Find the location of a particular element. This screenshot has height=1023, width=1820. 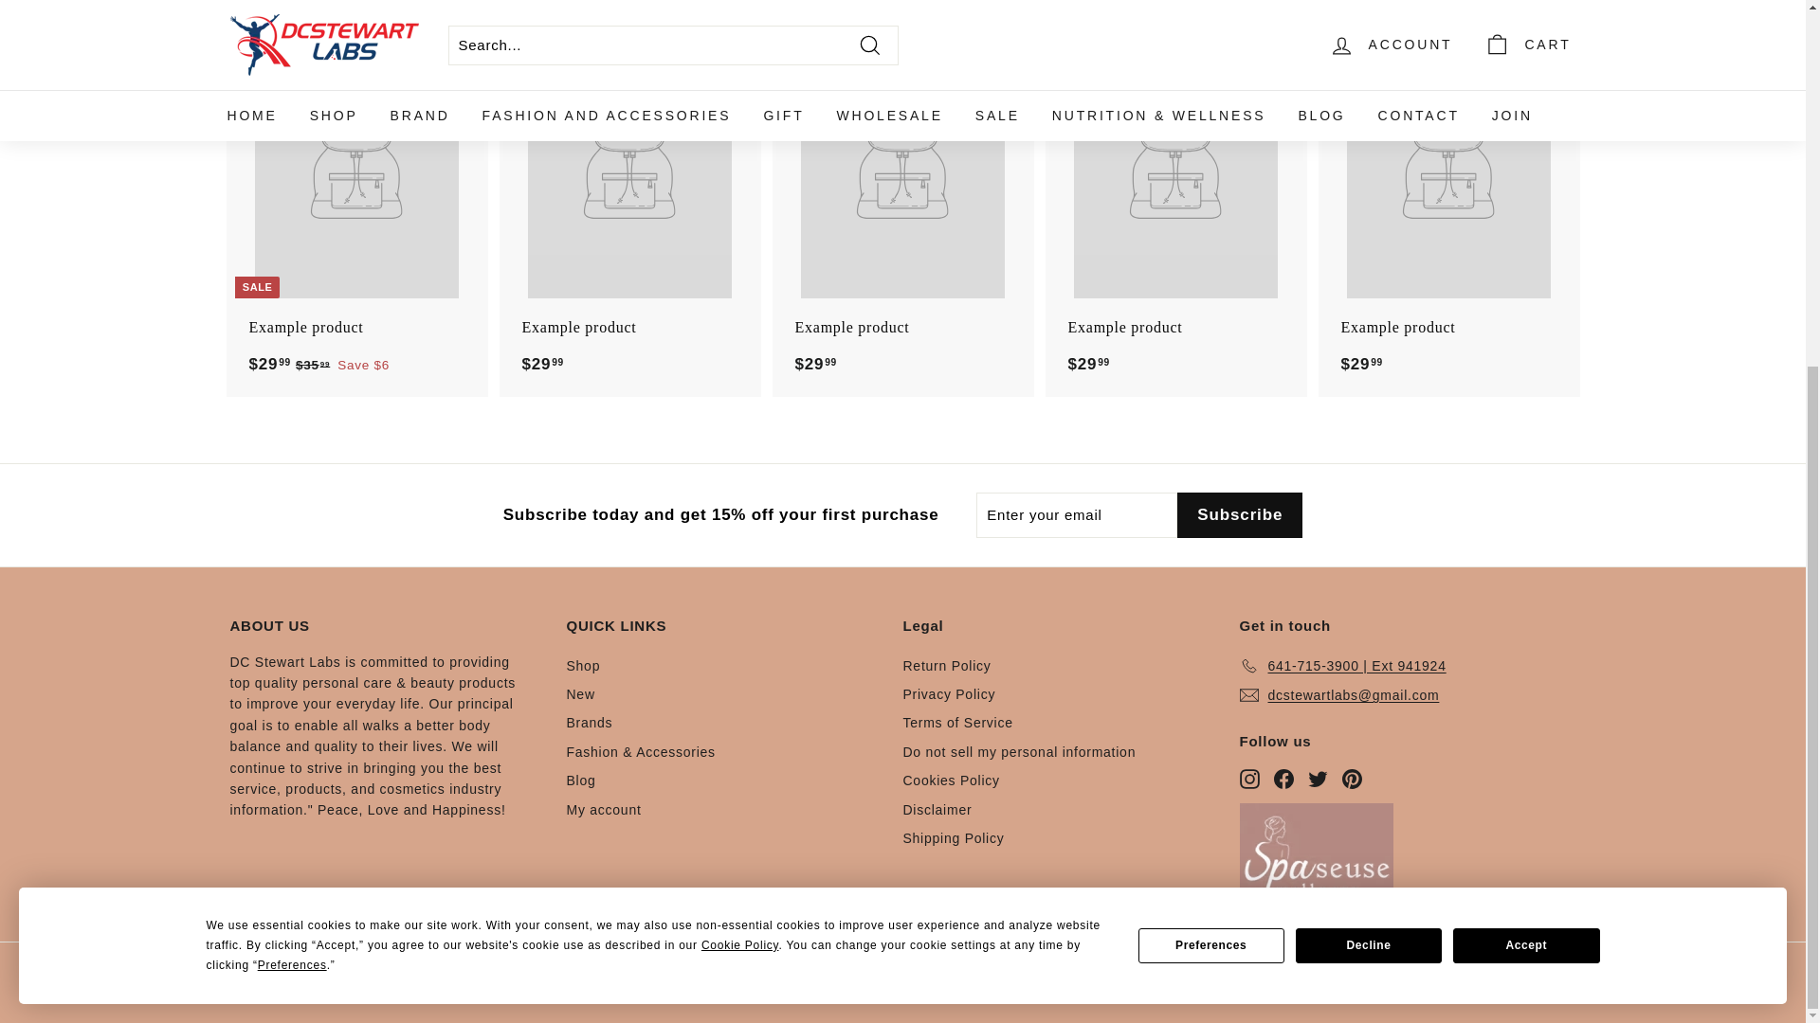

DC Stewart Labs Cosmetics Store on Instagram is located at coordinates (1249, 778).